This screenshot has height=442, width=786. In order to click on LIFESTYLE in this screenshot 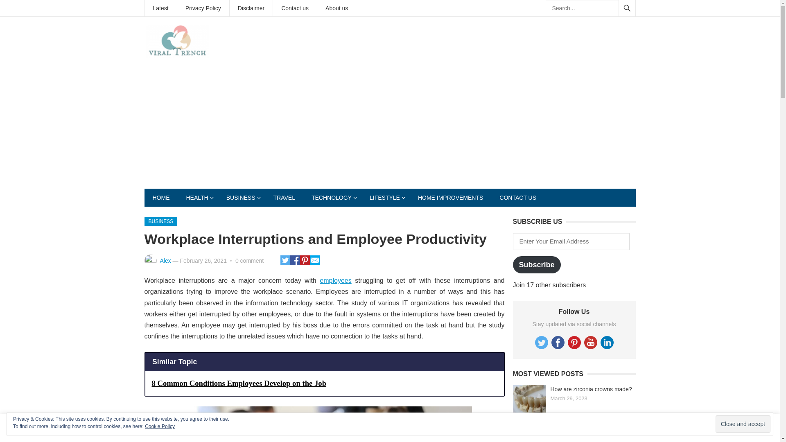, I will do `click(386, 198)`.